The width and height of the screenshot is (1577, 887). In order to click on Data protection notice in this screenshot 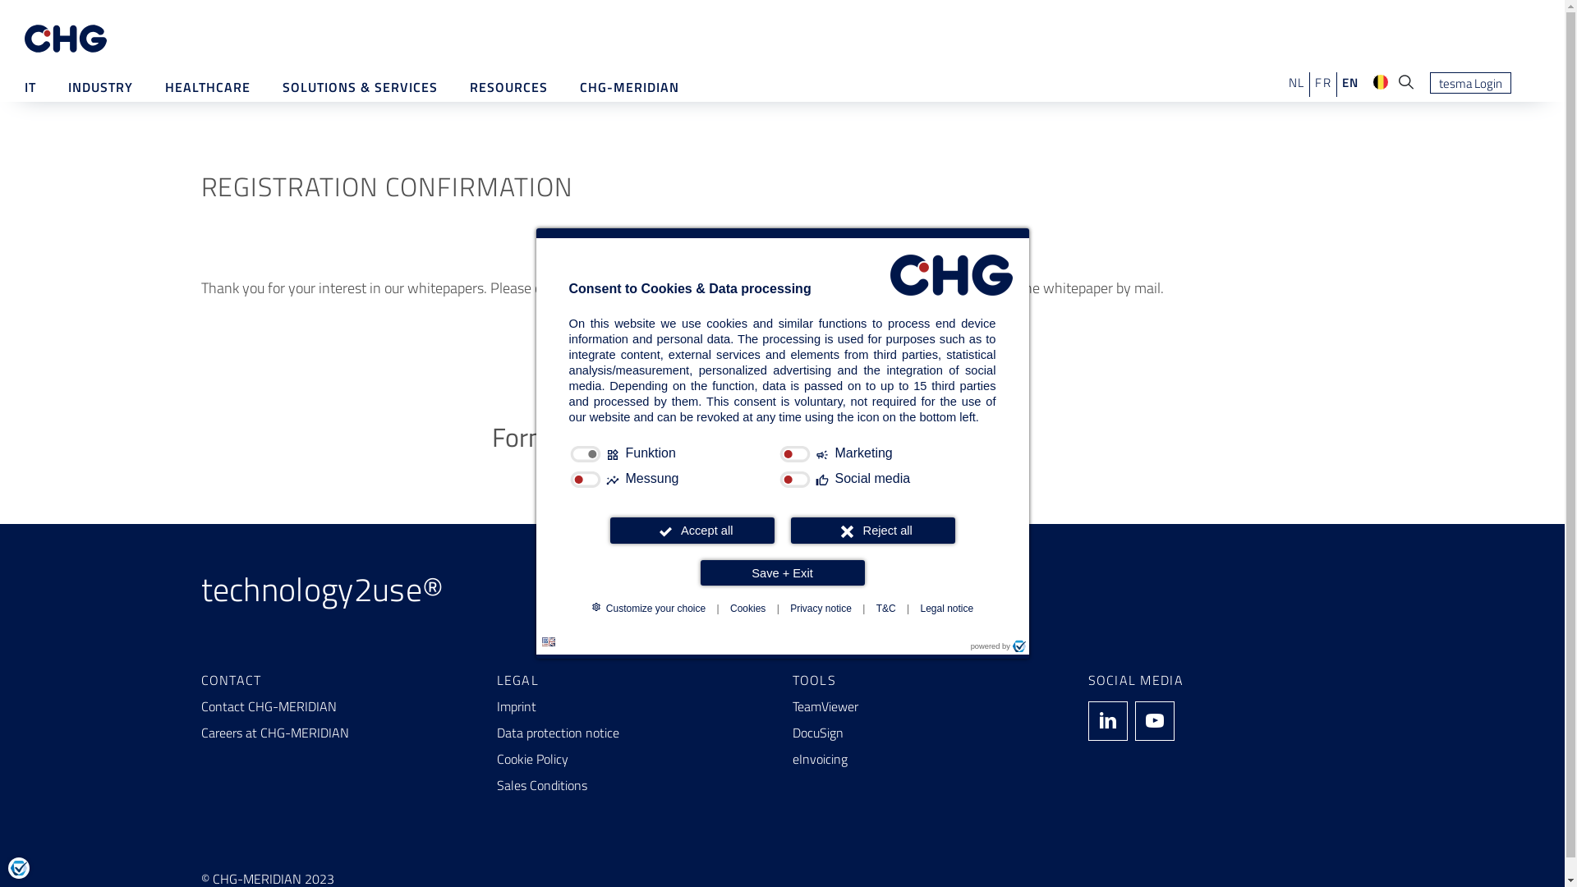, I will do `click(634, 733)`.